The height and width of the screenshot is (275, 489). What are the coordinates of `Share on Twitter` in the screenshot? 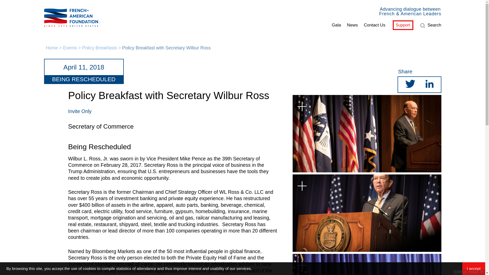 It's located at (410, 86).